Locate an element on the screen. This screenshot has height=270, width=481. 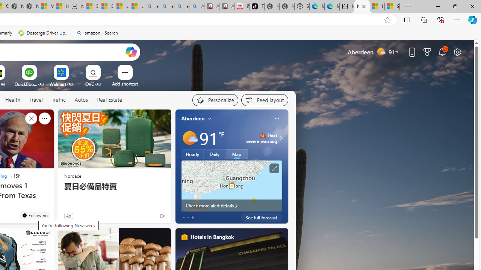
amazon - Search is located at coordinates (97, 33).